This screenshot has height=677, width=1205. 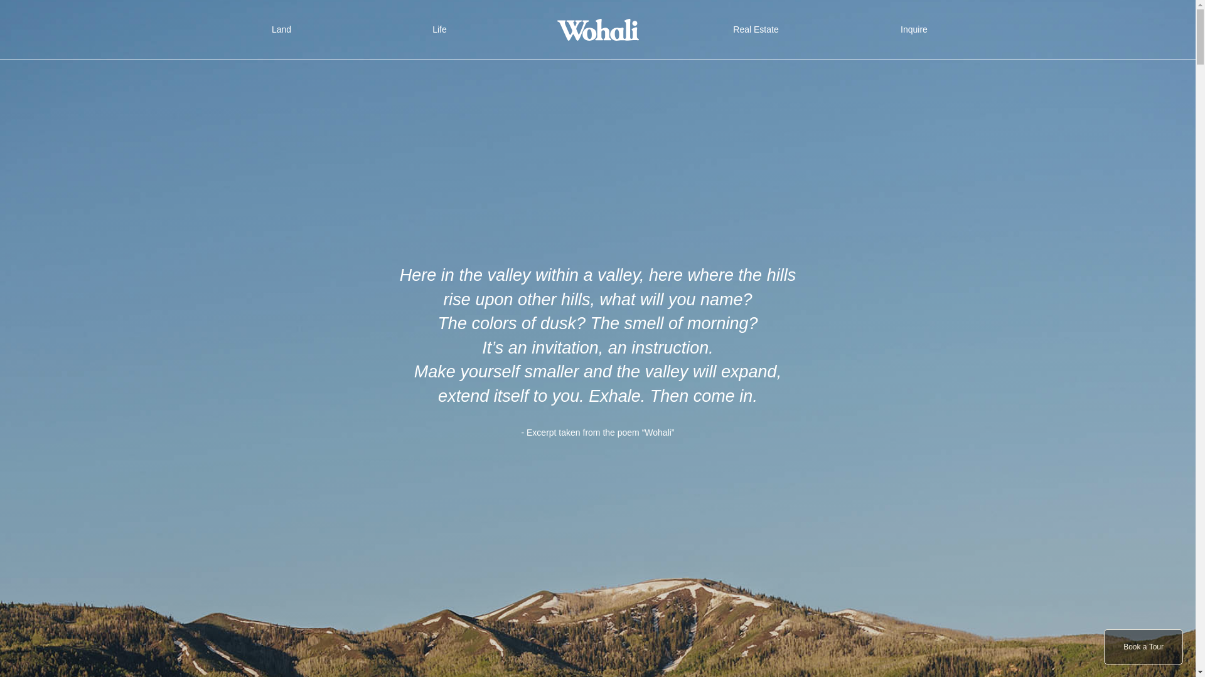 What do you see at coordinates (439, 30) in the screenshot?
I see `Life` at bounding box center [439, 30].